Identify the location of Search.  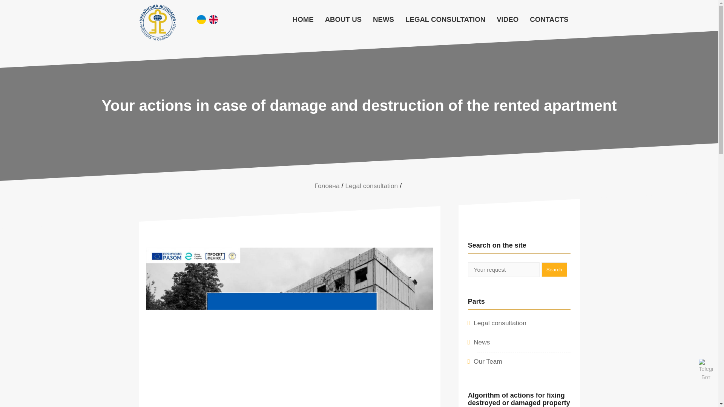
(554, 269).